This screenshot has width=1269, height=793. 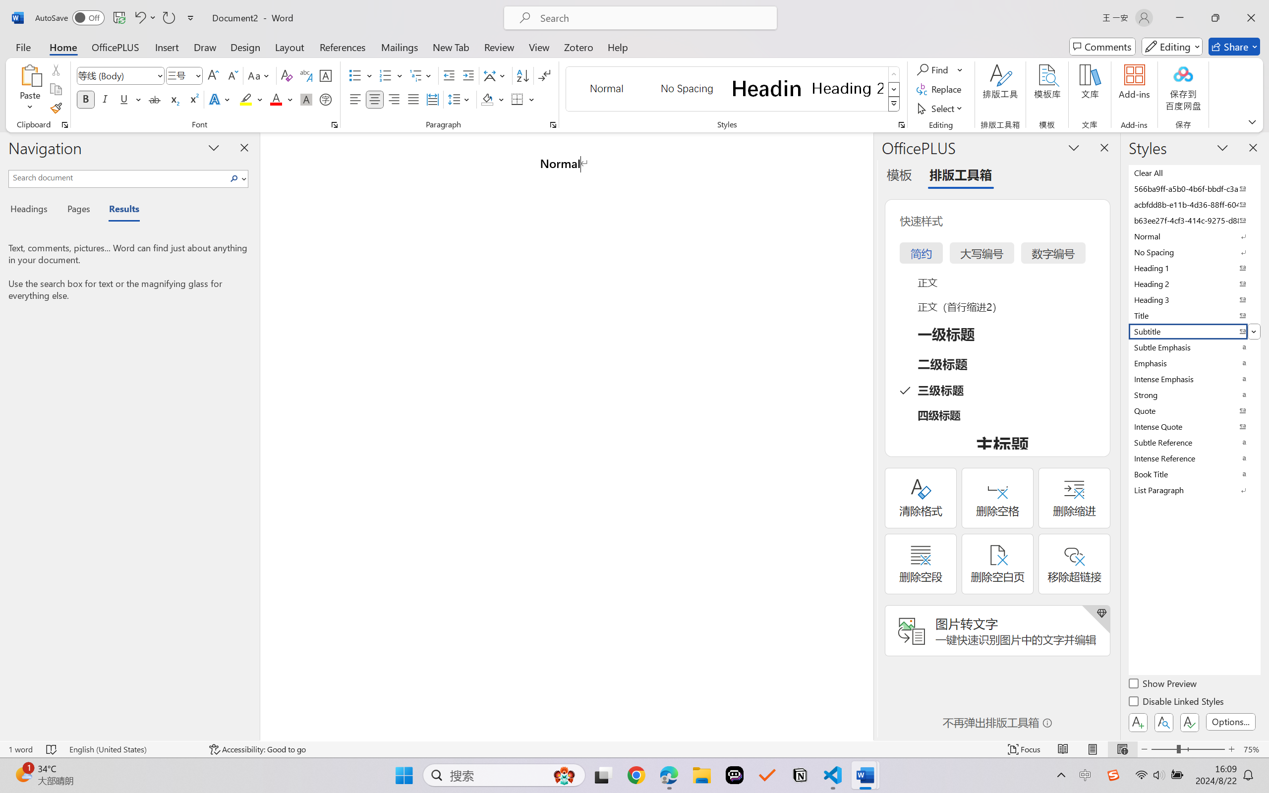 I want to click on Decrease Indent, so click(x=449, y=75).